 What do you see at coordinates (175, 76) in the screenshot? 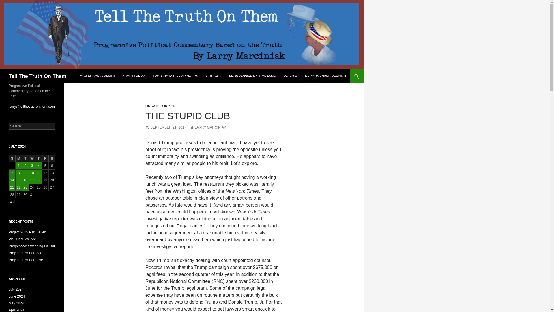
I see `APOLOGY AND EXPLANATION` at bounding box center [175, 76].